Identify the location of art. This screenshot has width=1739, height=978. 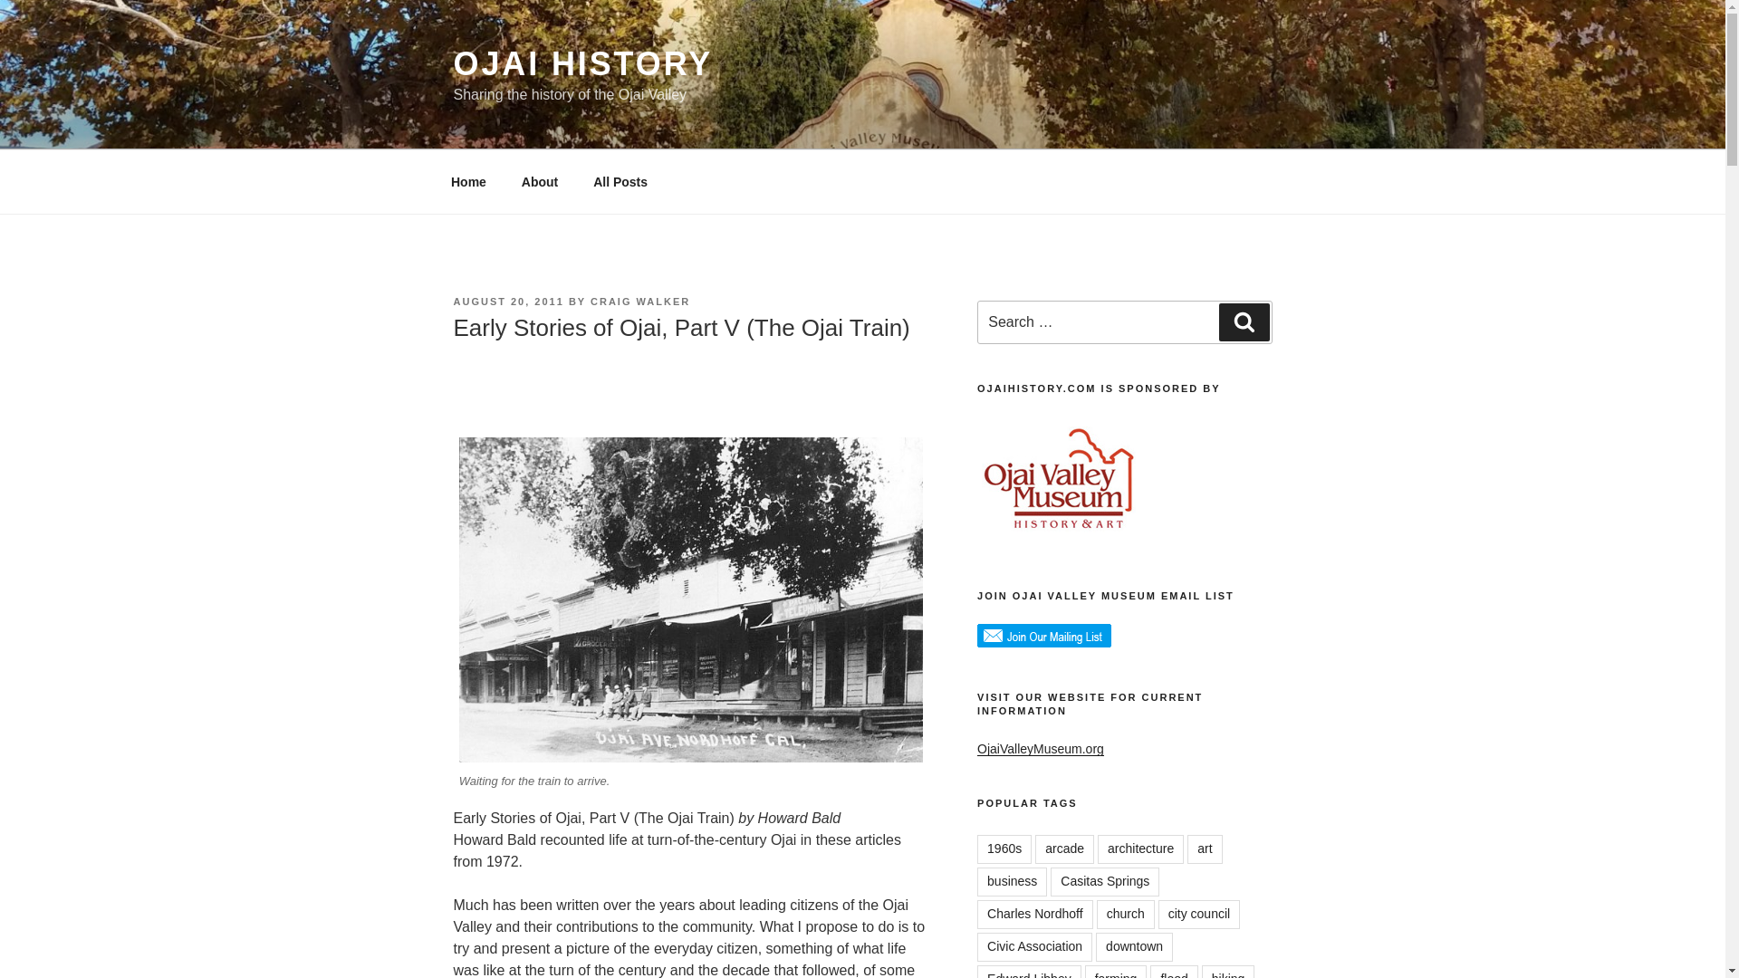
(1205, 849).